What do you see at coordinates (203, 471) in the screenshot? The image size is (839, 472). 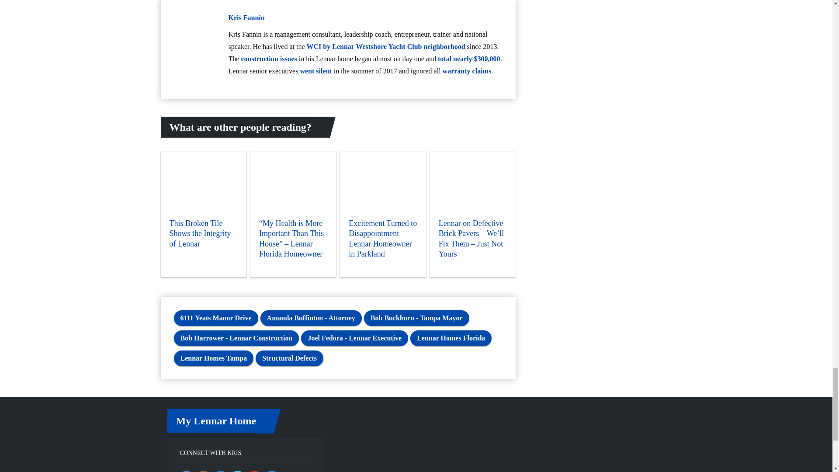 I see `Instagram` at bounding box center [203, 471].